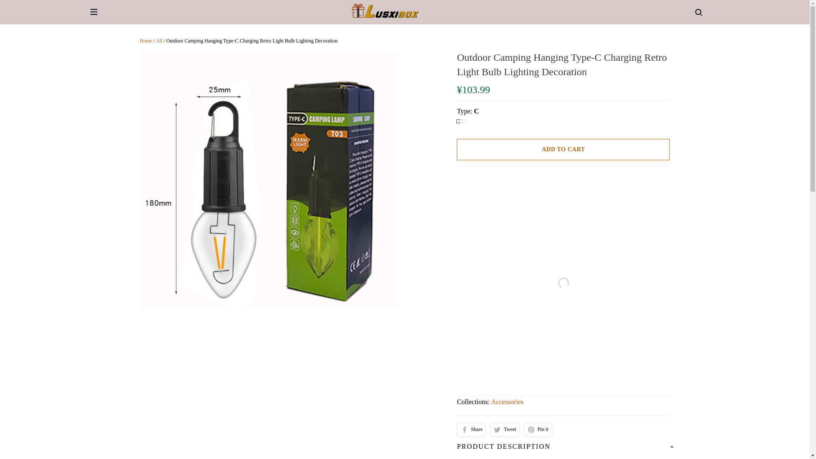 Image resolution: width=816 pixels, height=459 pixels. Describe the element at coordinates (505, 429) in the screenshot. I see `Share on Twitter` at that location.